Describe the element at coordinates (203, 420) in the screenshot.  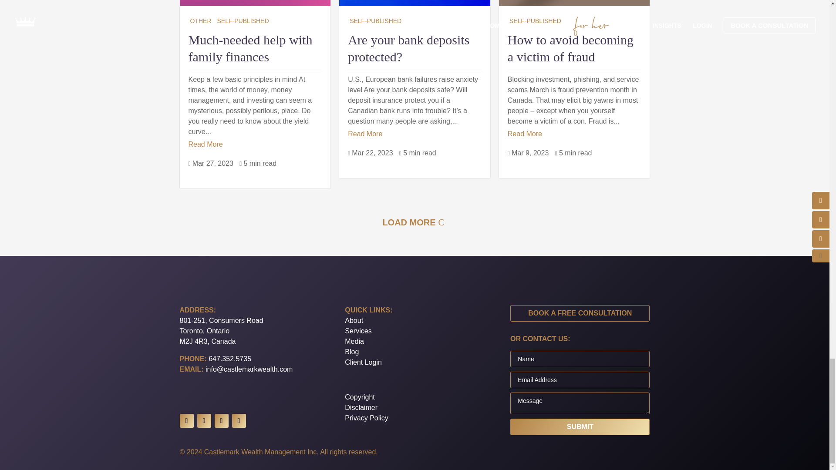
I see `Follow on Vimeo` at that location.